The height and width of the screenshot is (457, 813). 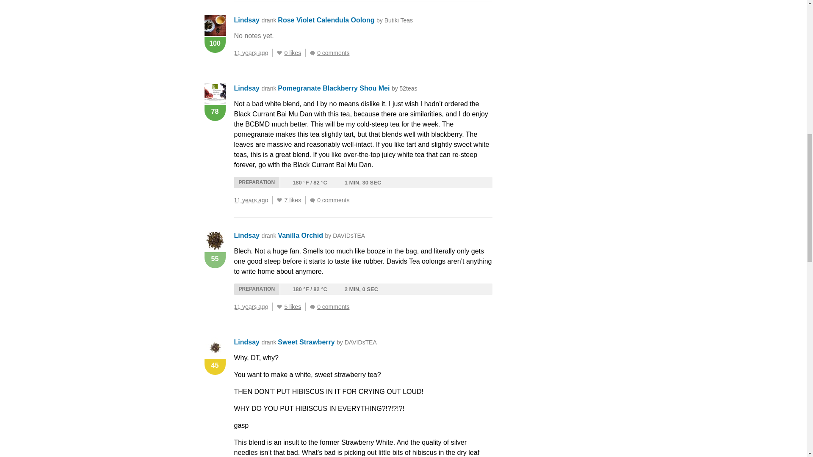 I want to click on 2013-05-27T10:27:50Z, so click(x=251, y=52).